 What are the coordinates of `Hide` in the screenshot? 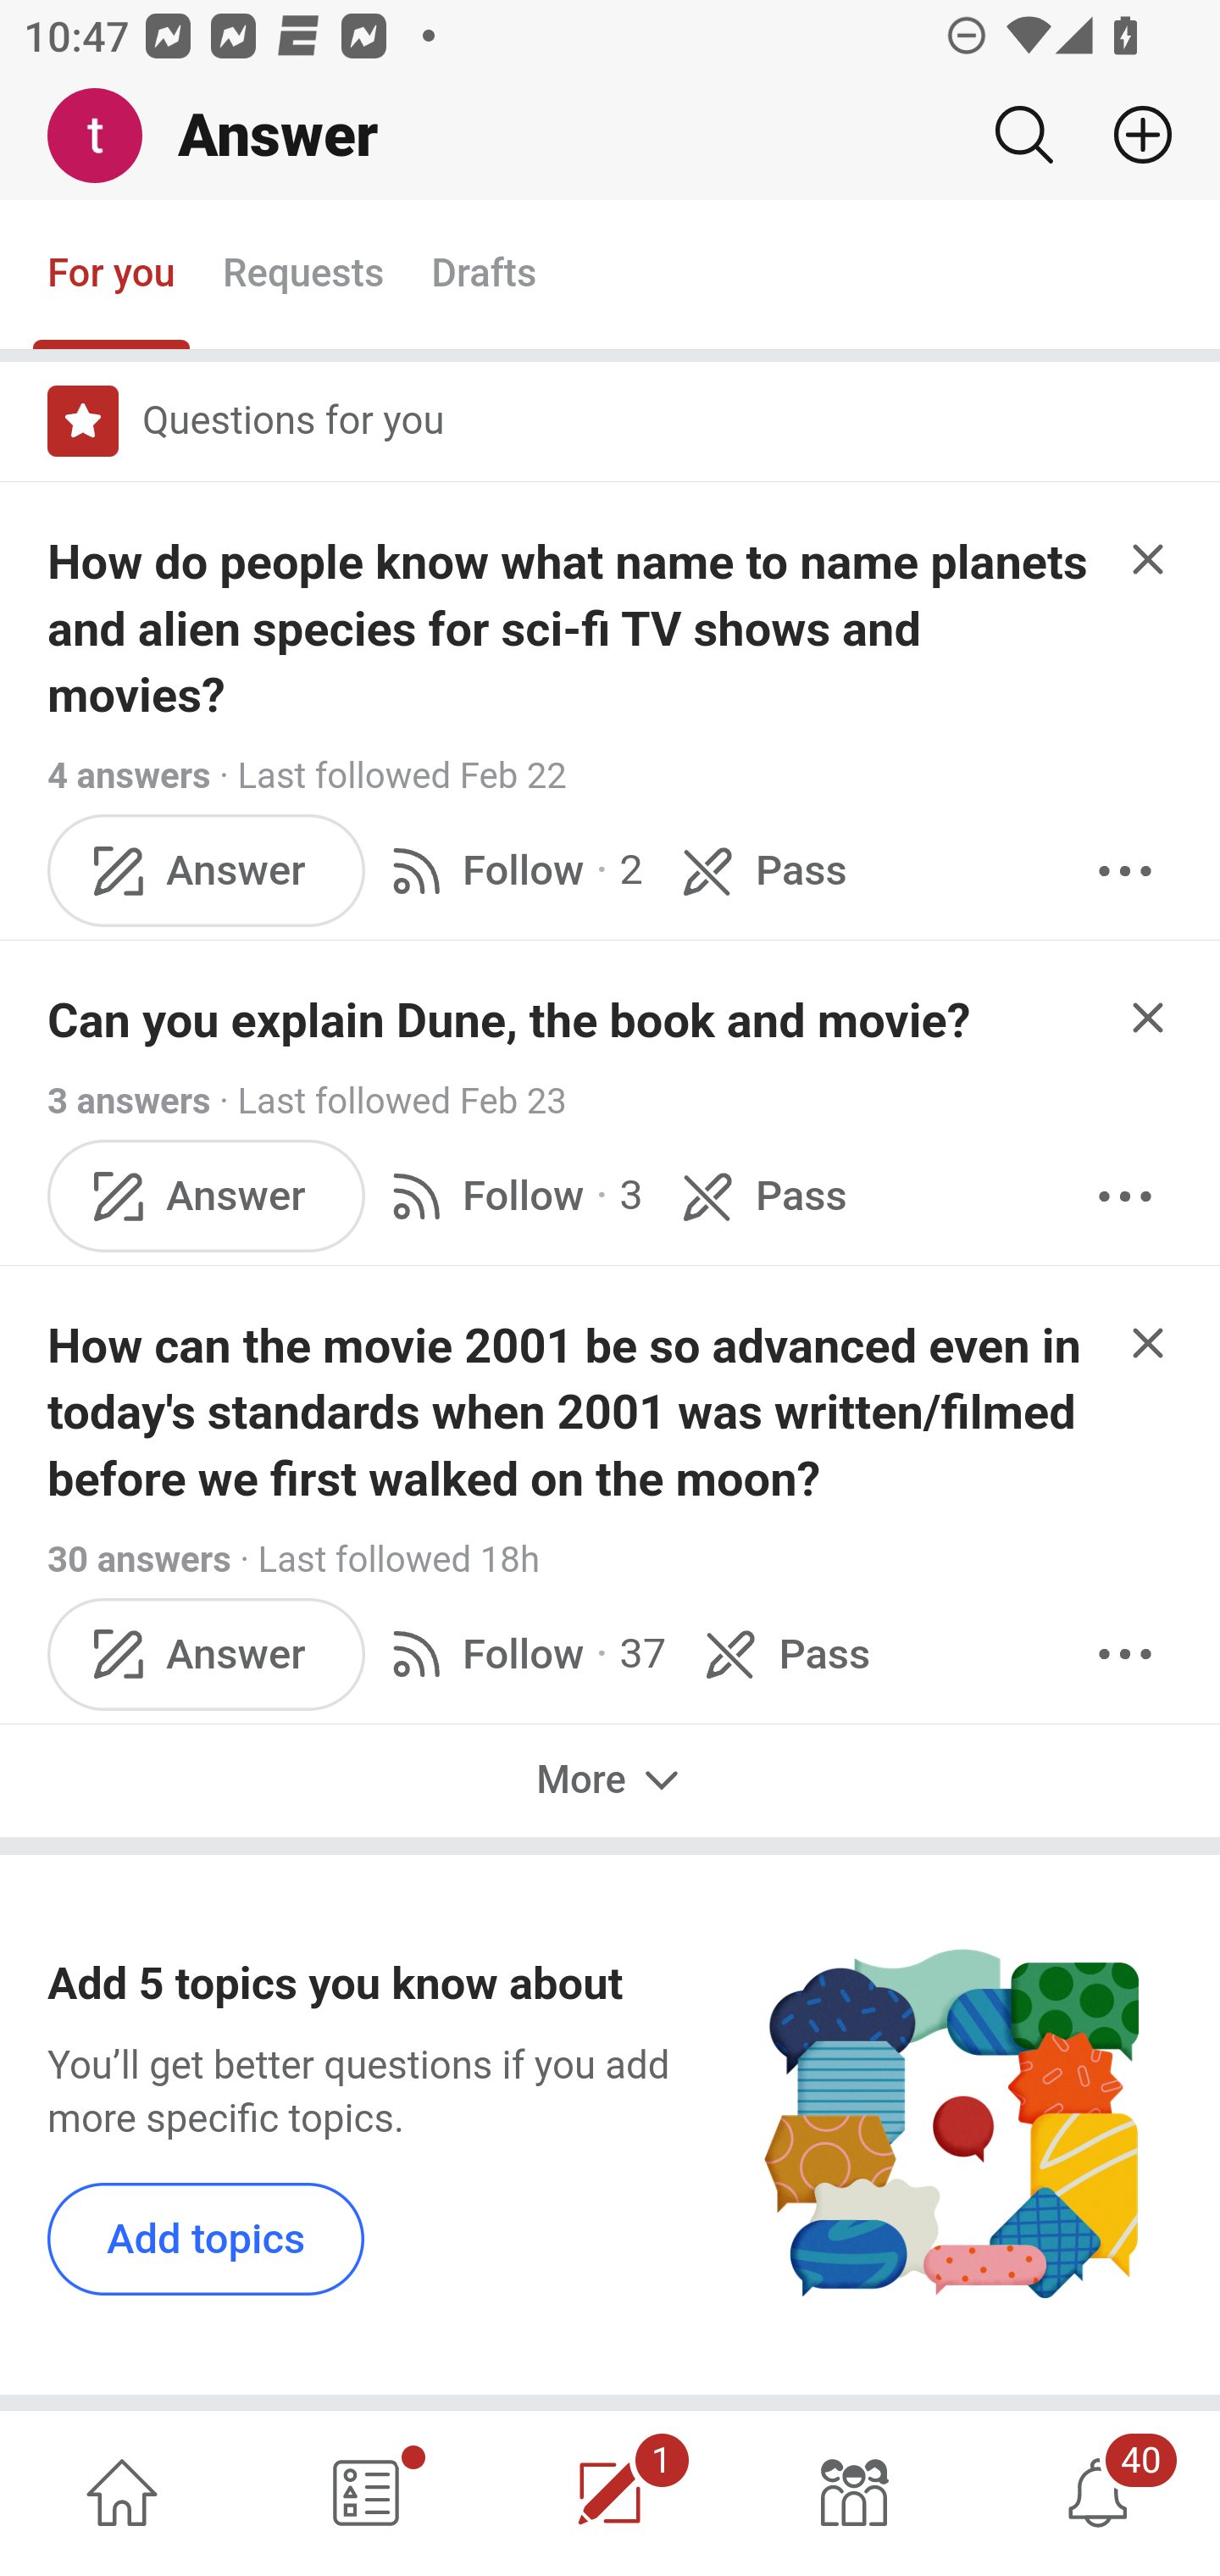 It's located at (1149, 1015).